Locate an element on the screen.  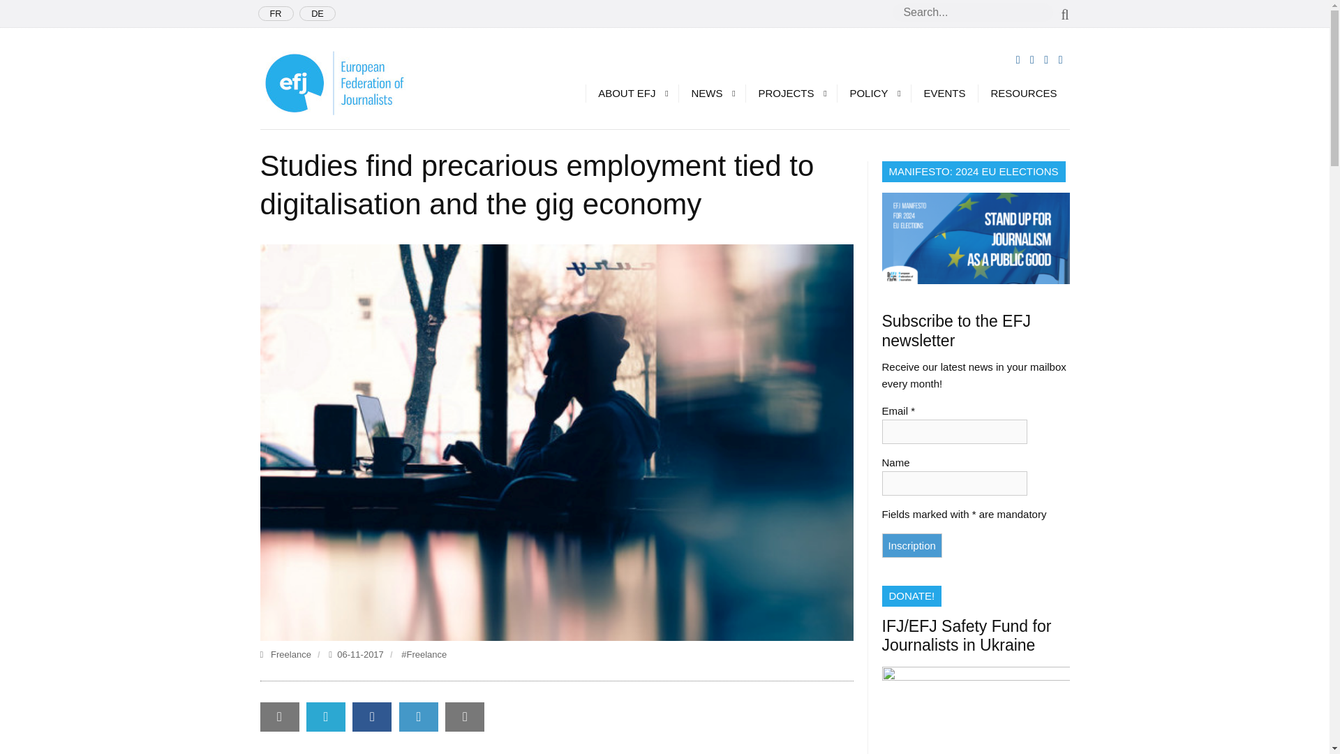
POLICY is located at coordinates (874, 93).